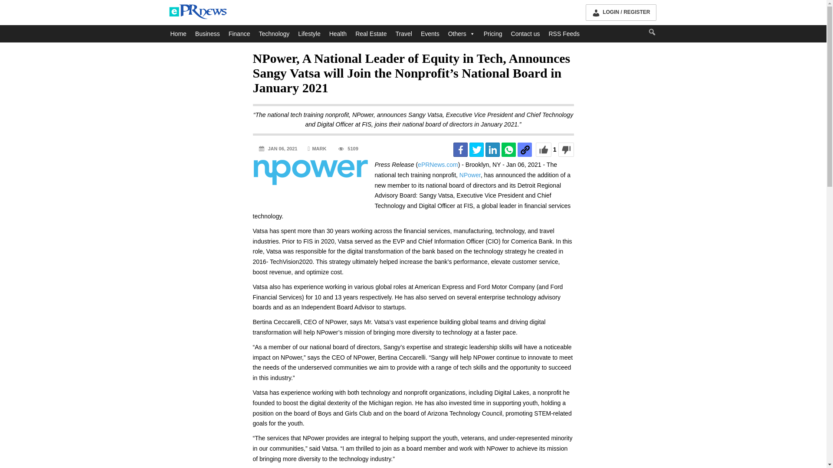  What do you see at coordinates (476, 149) in the screenshot?
I see `Share on Twitter` at bounding box center [476, 149].